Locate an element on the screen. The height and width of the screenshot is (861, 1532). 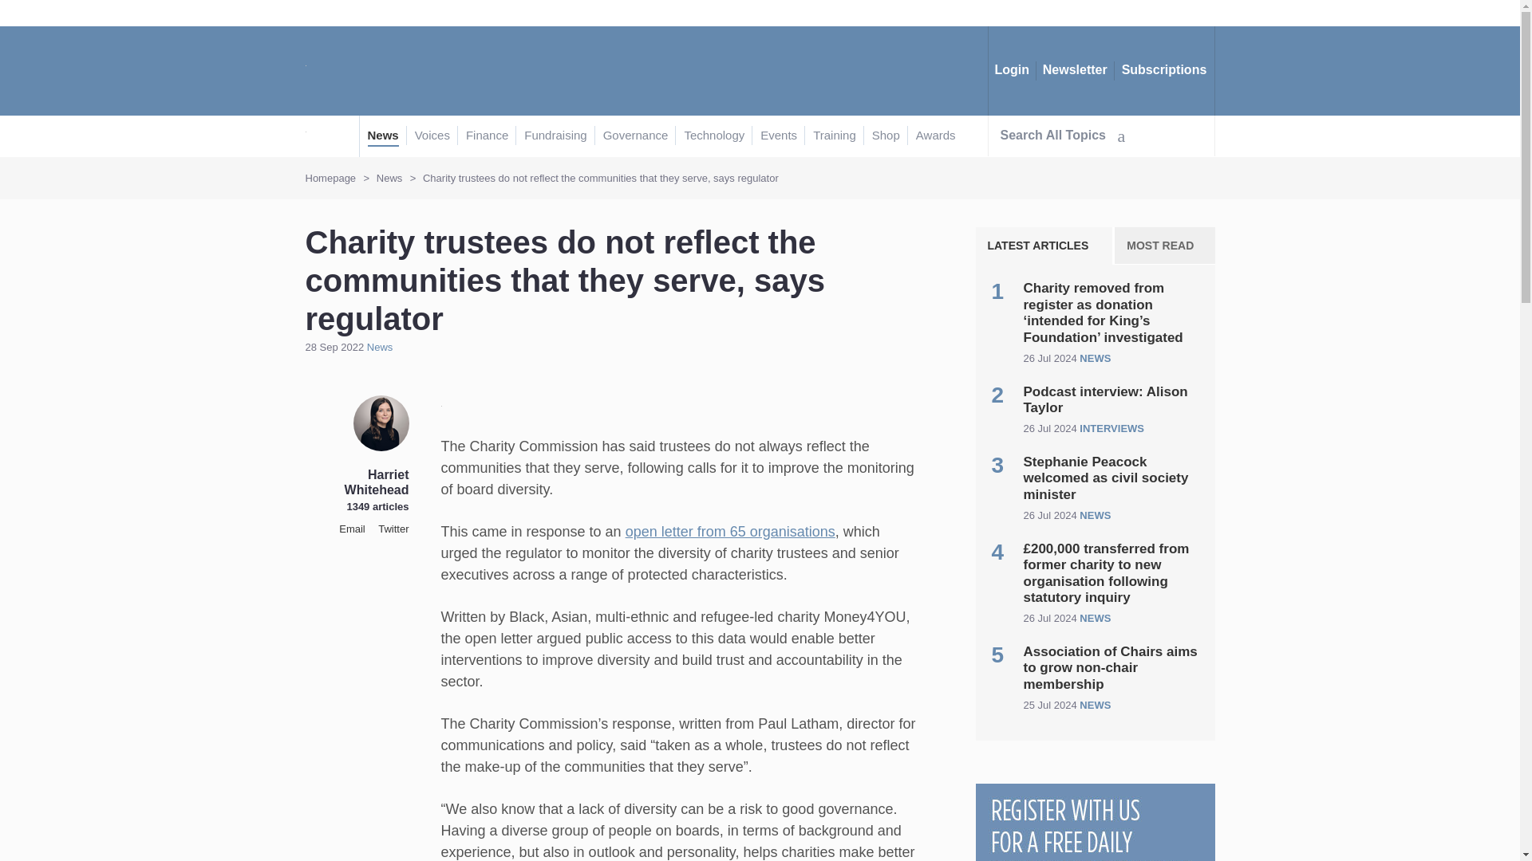
Email is located at coordinates (352, 528).